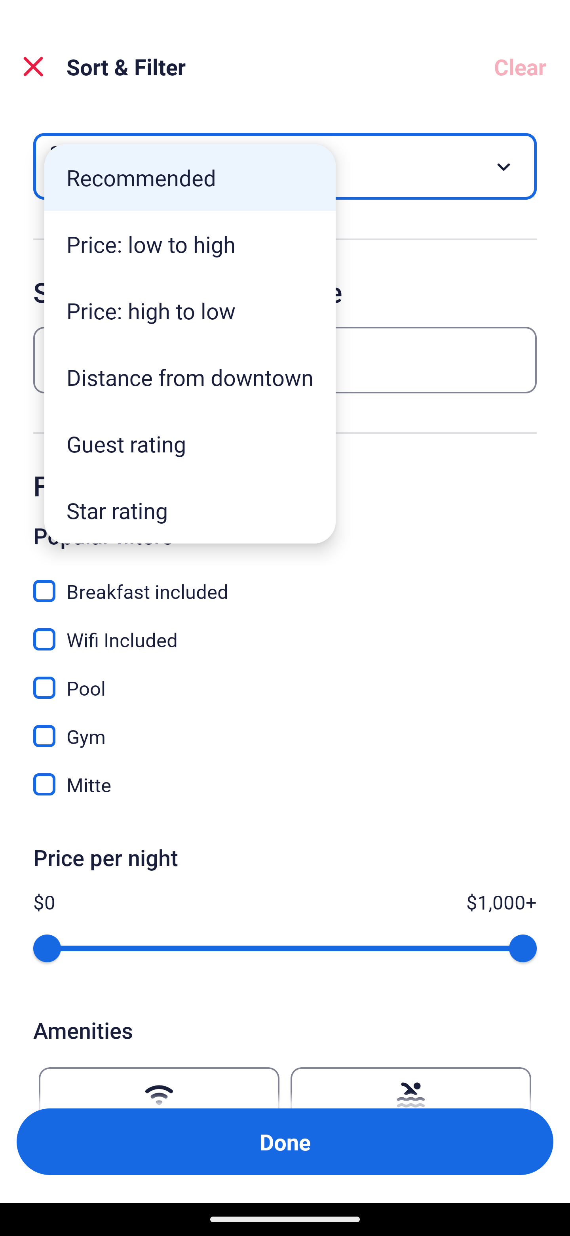 Image resolution: width=570 pixels, height=1236 pixels. What do you see at coordinates (190, 510) in the screenshot?
I see `Star rating` at bounding box center [190, 510].